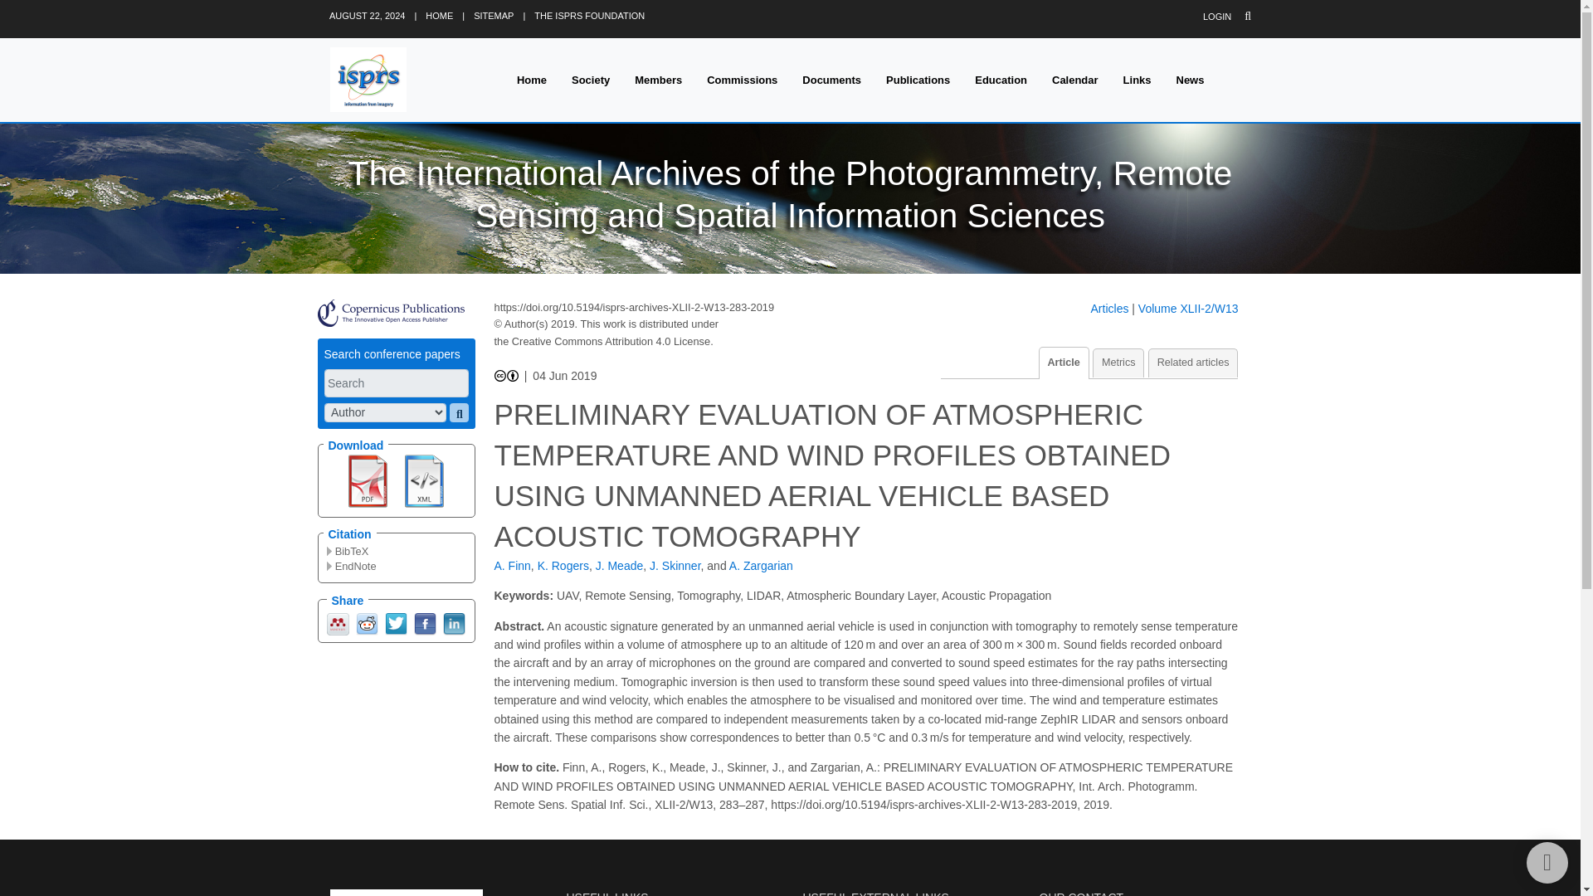 Image resolution: width=1593 pixels, height=896 pixels. What do you see at coordinates (493, 15) in the screenshot?
I see `SITEMAP` at bounding box center [493, 15].